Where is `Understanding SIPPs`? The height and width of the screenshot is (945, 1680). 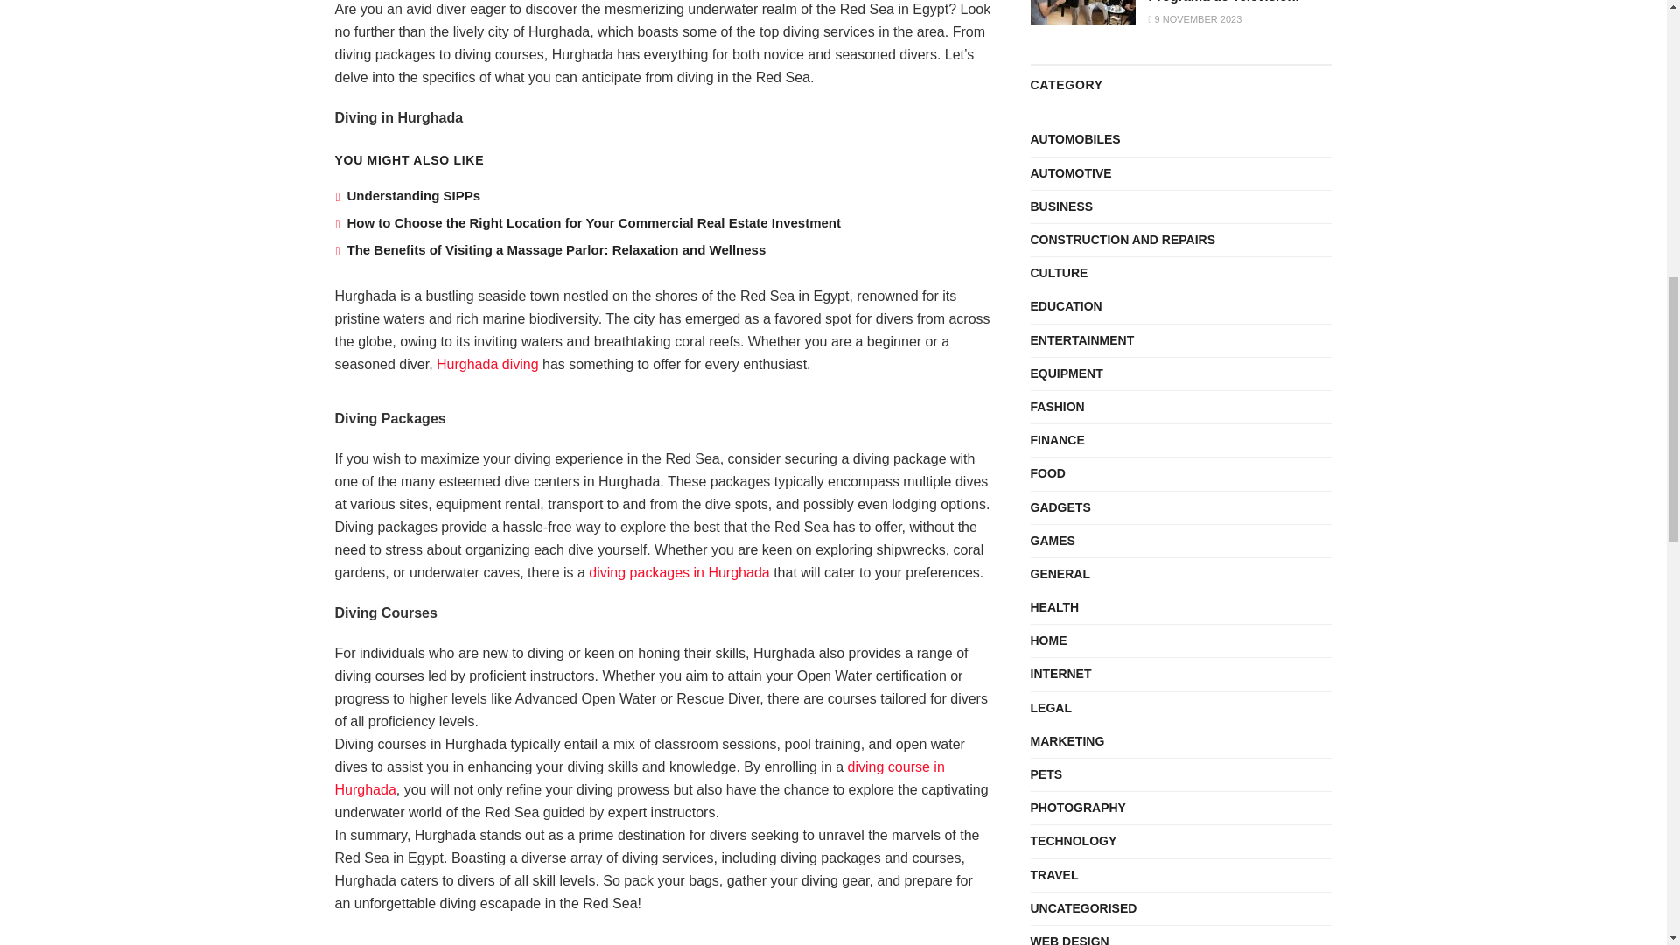
Understanding SIPPs is located at coordinates (413, 195).